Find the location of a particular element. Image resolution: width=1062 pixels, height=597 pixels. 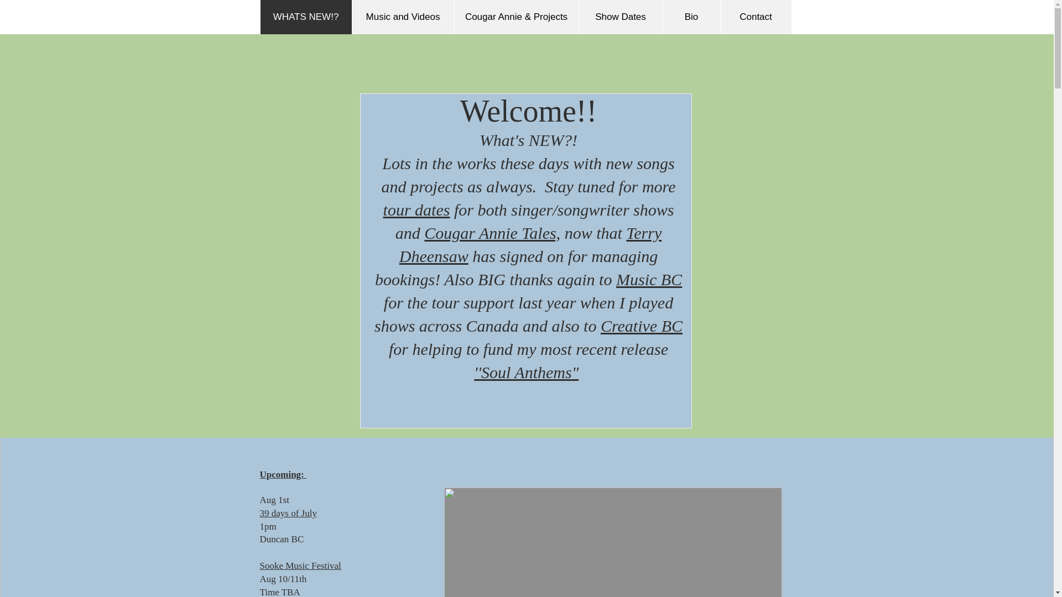

Cougar Annie Tales, is located at coordinates (492, 233).